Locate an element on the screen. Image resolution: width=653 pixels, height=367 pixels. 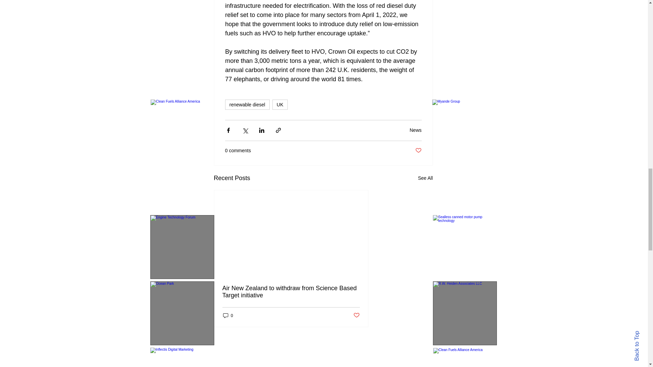
Inflectis Digital Marketing  is located at coordinates (182, 357).